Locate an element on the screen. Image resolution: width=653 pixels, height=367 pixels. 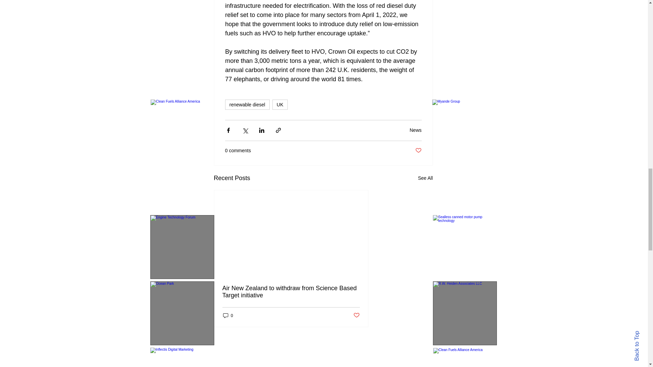
Inflectis Digital Marketing  is located at coordinates (182, 357).